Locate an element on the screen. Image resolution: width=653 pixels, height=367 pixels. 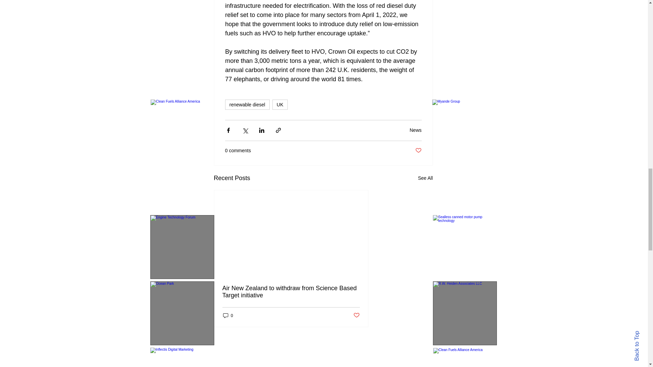
Inflectis Digital Marketing  is located at coordinates (182, 357).